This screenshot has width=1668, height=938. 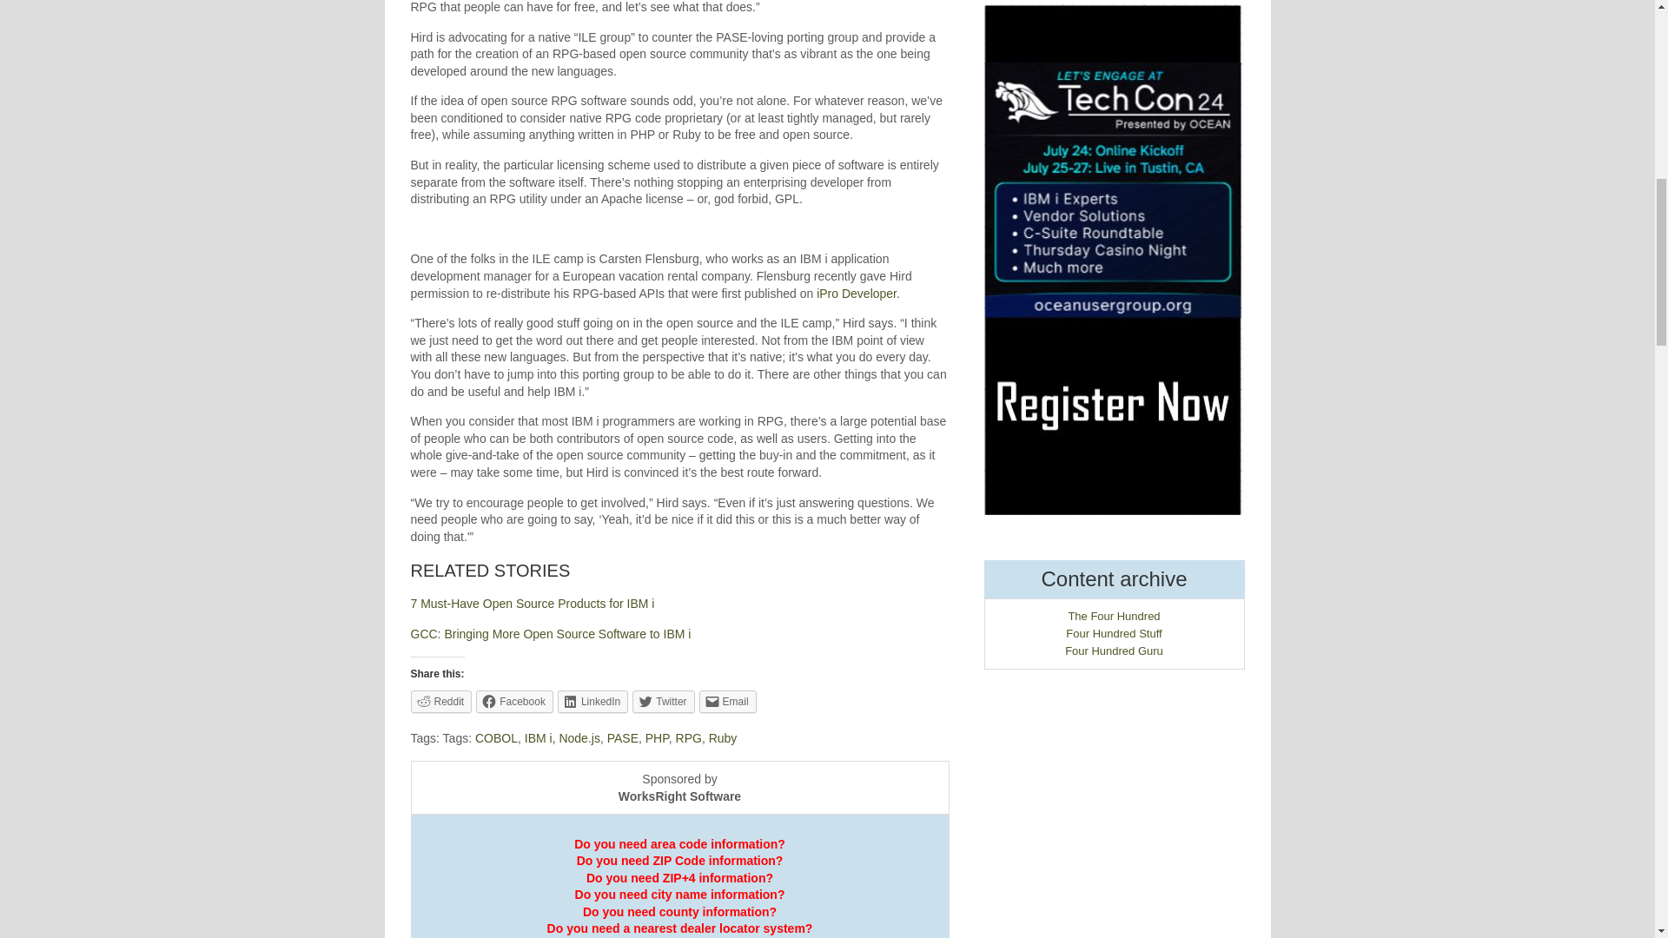 What do you see at coordinates (688, 738) in the screenshot?
I see `RPG` at bounding box center [688, 738].